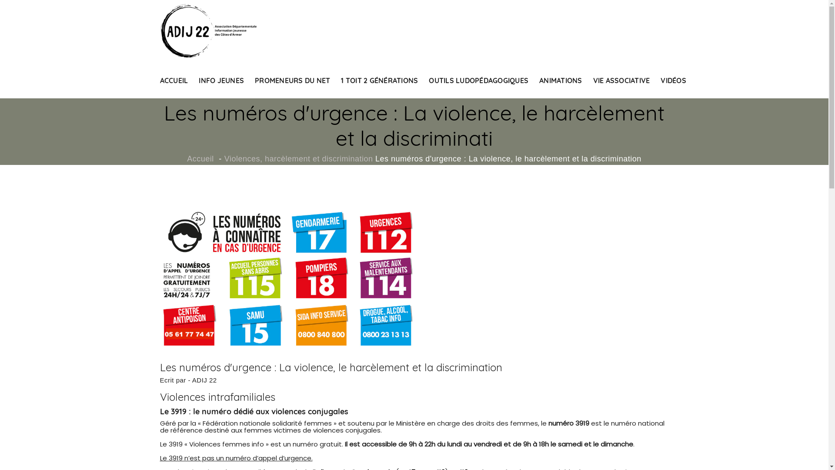 The width and height of the screenshot is (835, 470). What do you see at coordinates (292, 81) in the screenshot?
I see `PROMENEURS DU NET` at bounding box center [292, 81].